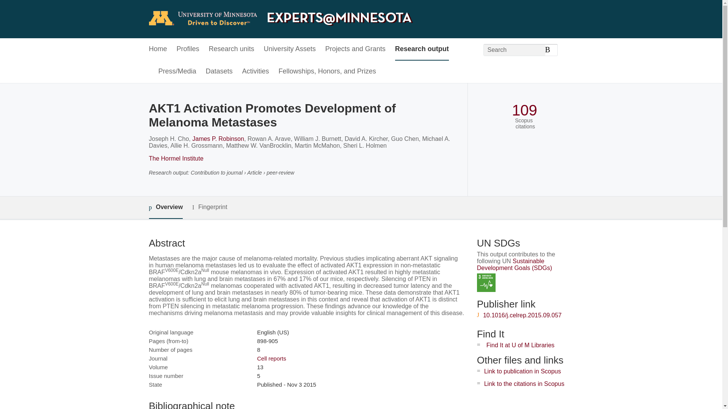 This screenshot has width=728, height=409. I want to click on The Hormel Institute, so click(176, 158).